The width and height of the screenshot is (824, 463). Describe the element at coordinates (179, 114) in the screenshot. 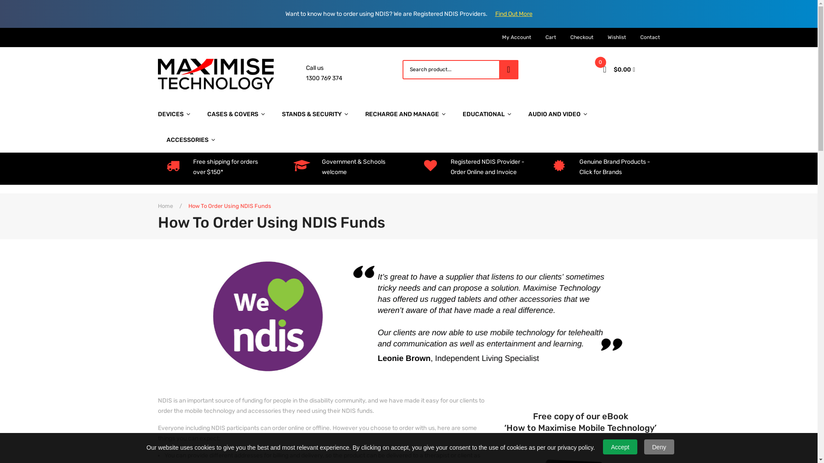

I see `DEVICES` at that location.